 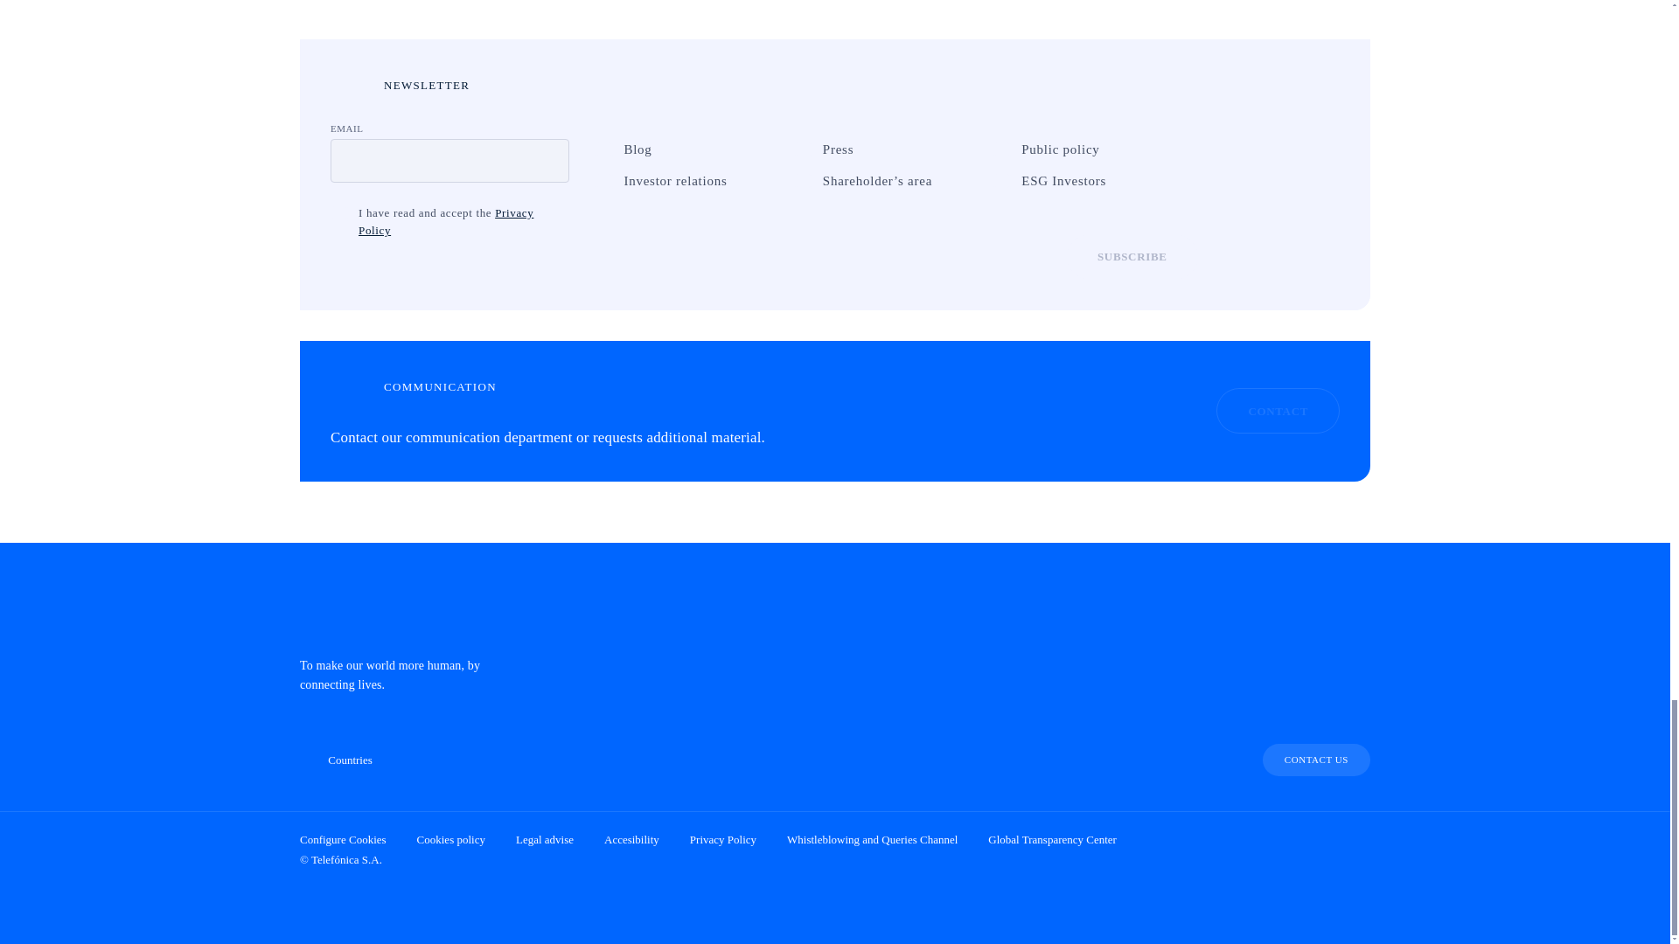 What do you see at coordinates (339, 213) in the screenshot?
I see `on` at bounding box center [339, 213].